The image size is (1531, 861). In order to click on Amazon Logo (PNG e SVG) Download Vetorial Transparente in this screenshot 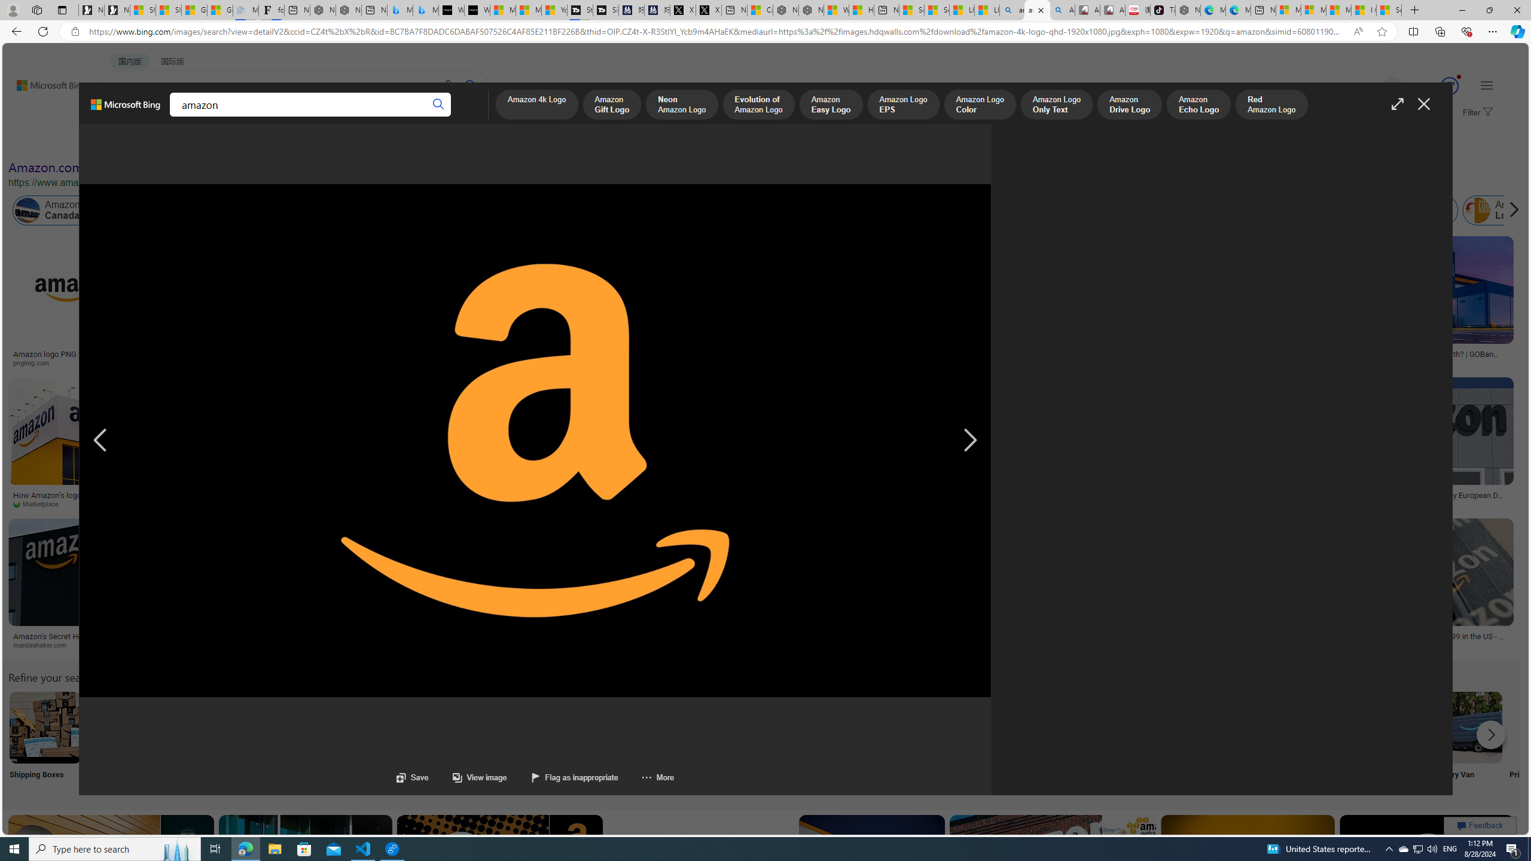, I will do `click(757, 358)`.